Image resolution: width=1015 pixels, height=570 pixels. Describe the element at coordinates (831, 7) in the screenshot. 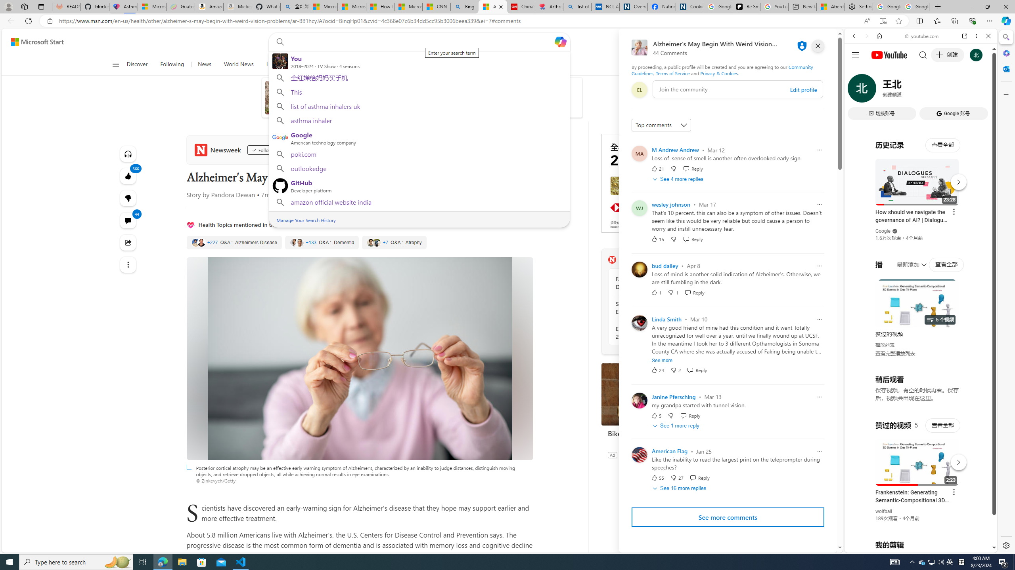

I see `Aberdeen, Hong Kong SAR hourly forecast | Microsoft Weather` at that location.